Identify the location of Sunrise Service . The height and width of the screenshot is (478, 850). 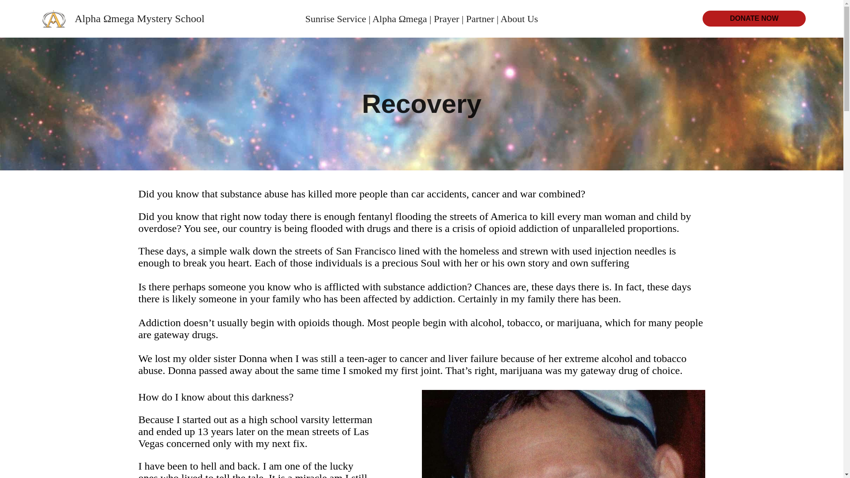
(337, 19).